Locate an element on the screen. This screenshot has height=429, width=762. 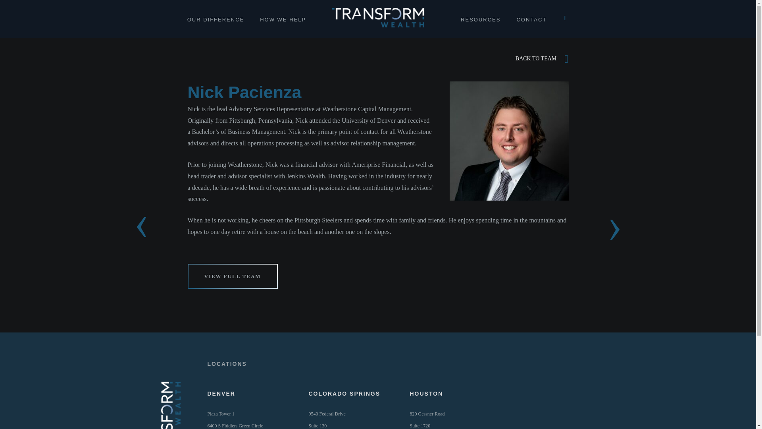
VIEW FULL TEAM is located at coordinates (481, 20).